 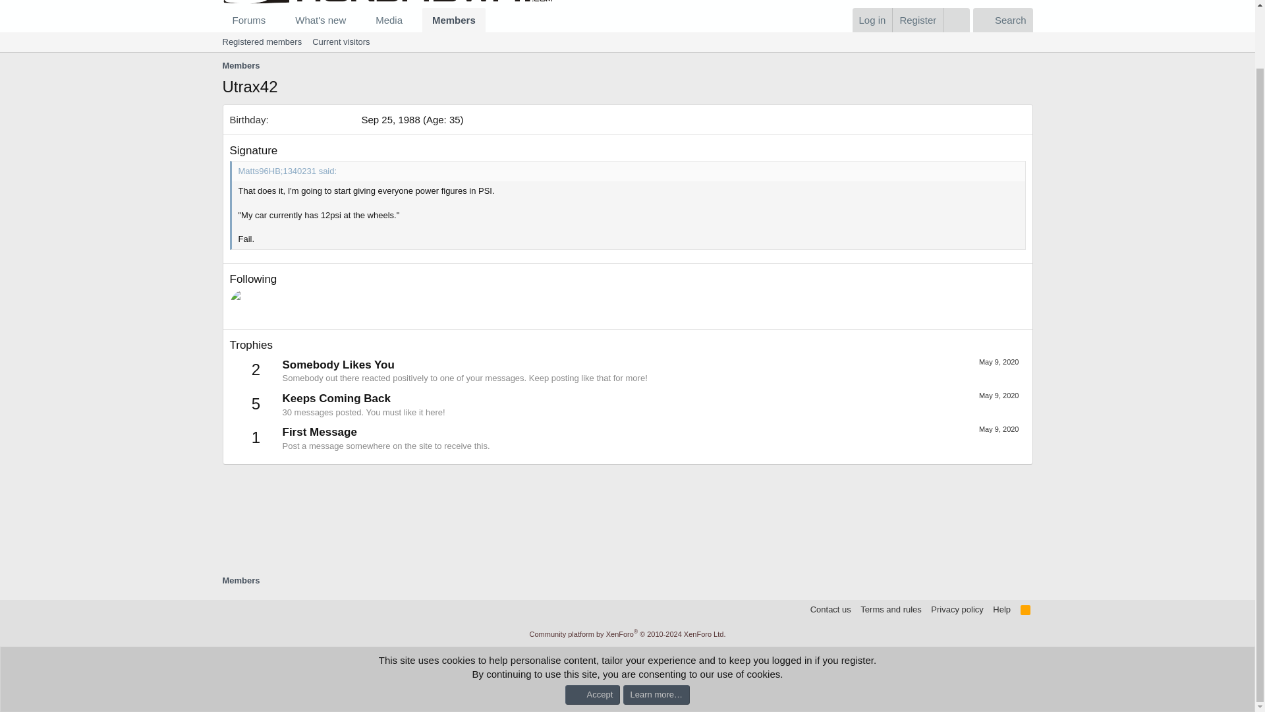 What do you see at coordinates (262, 42) in the screenshot?
I see `What's new` at bounding box center [262, 42].